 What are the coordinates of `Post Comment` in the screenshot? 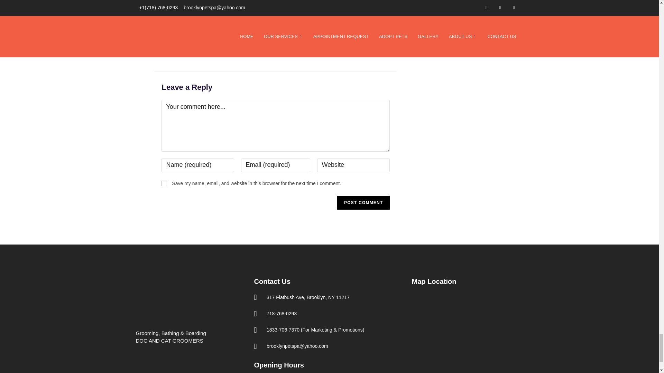 It's located at (363, 202).